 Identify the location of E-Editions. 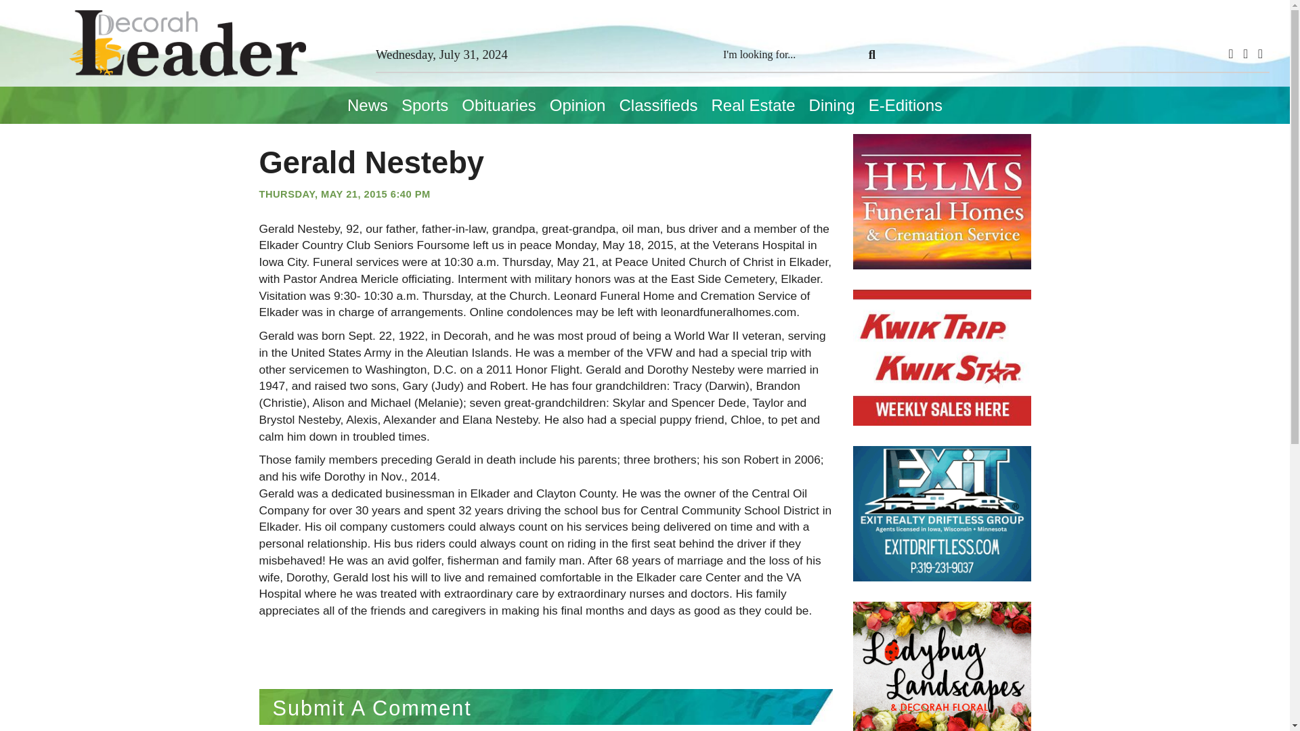
(905, 105).